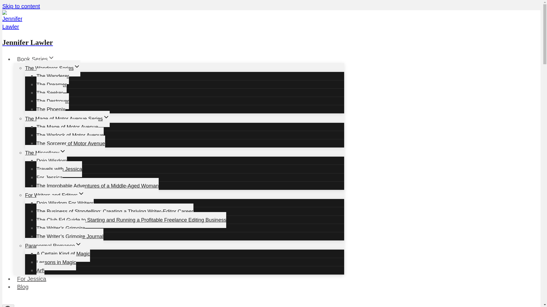  I want to click on Expand, so click(77, 67).